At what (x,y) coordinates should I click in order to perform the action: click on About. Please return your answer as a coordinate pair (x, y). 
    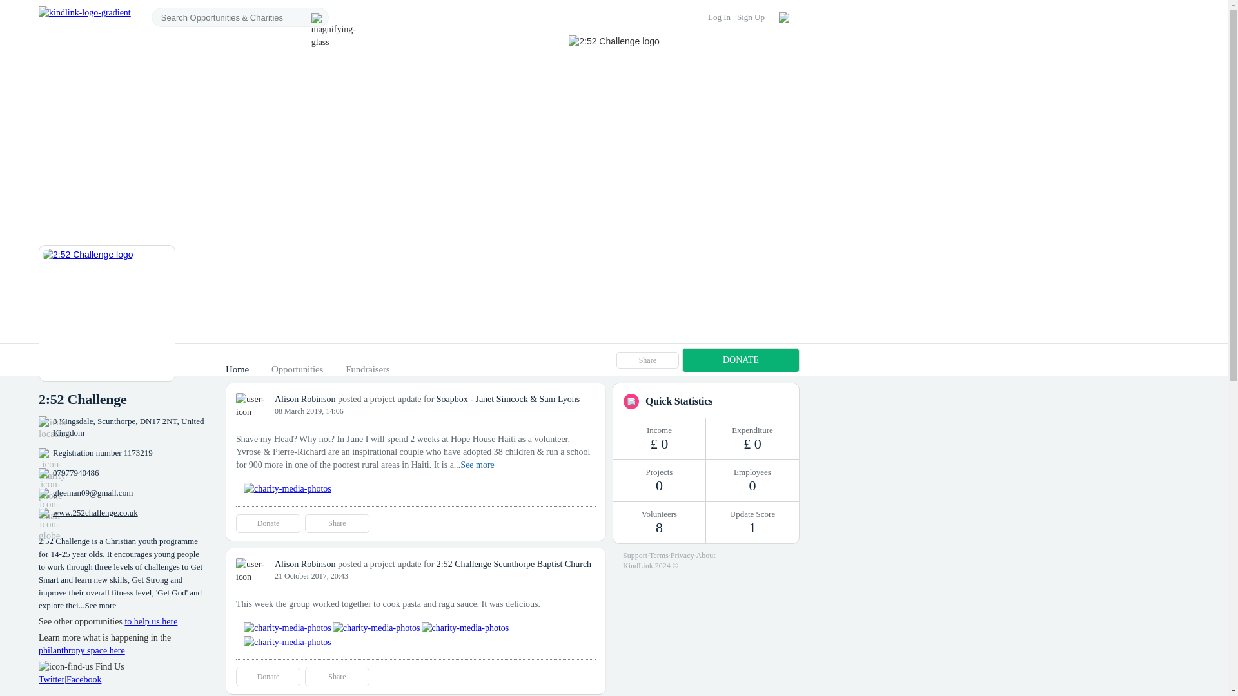
    Looking at the image, I should click on (705, 556).